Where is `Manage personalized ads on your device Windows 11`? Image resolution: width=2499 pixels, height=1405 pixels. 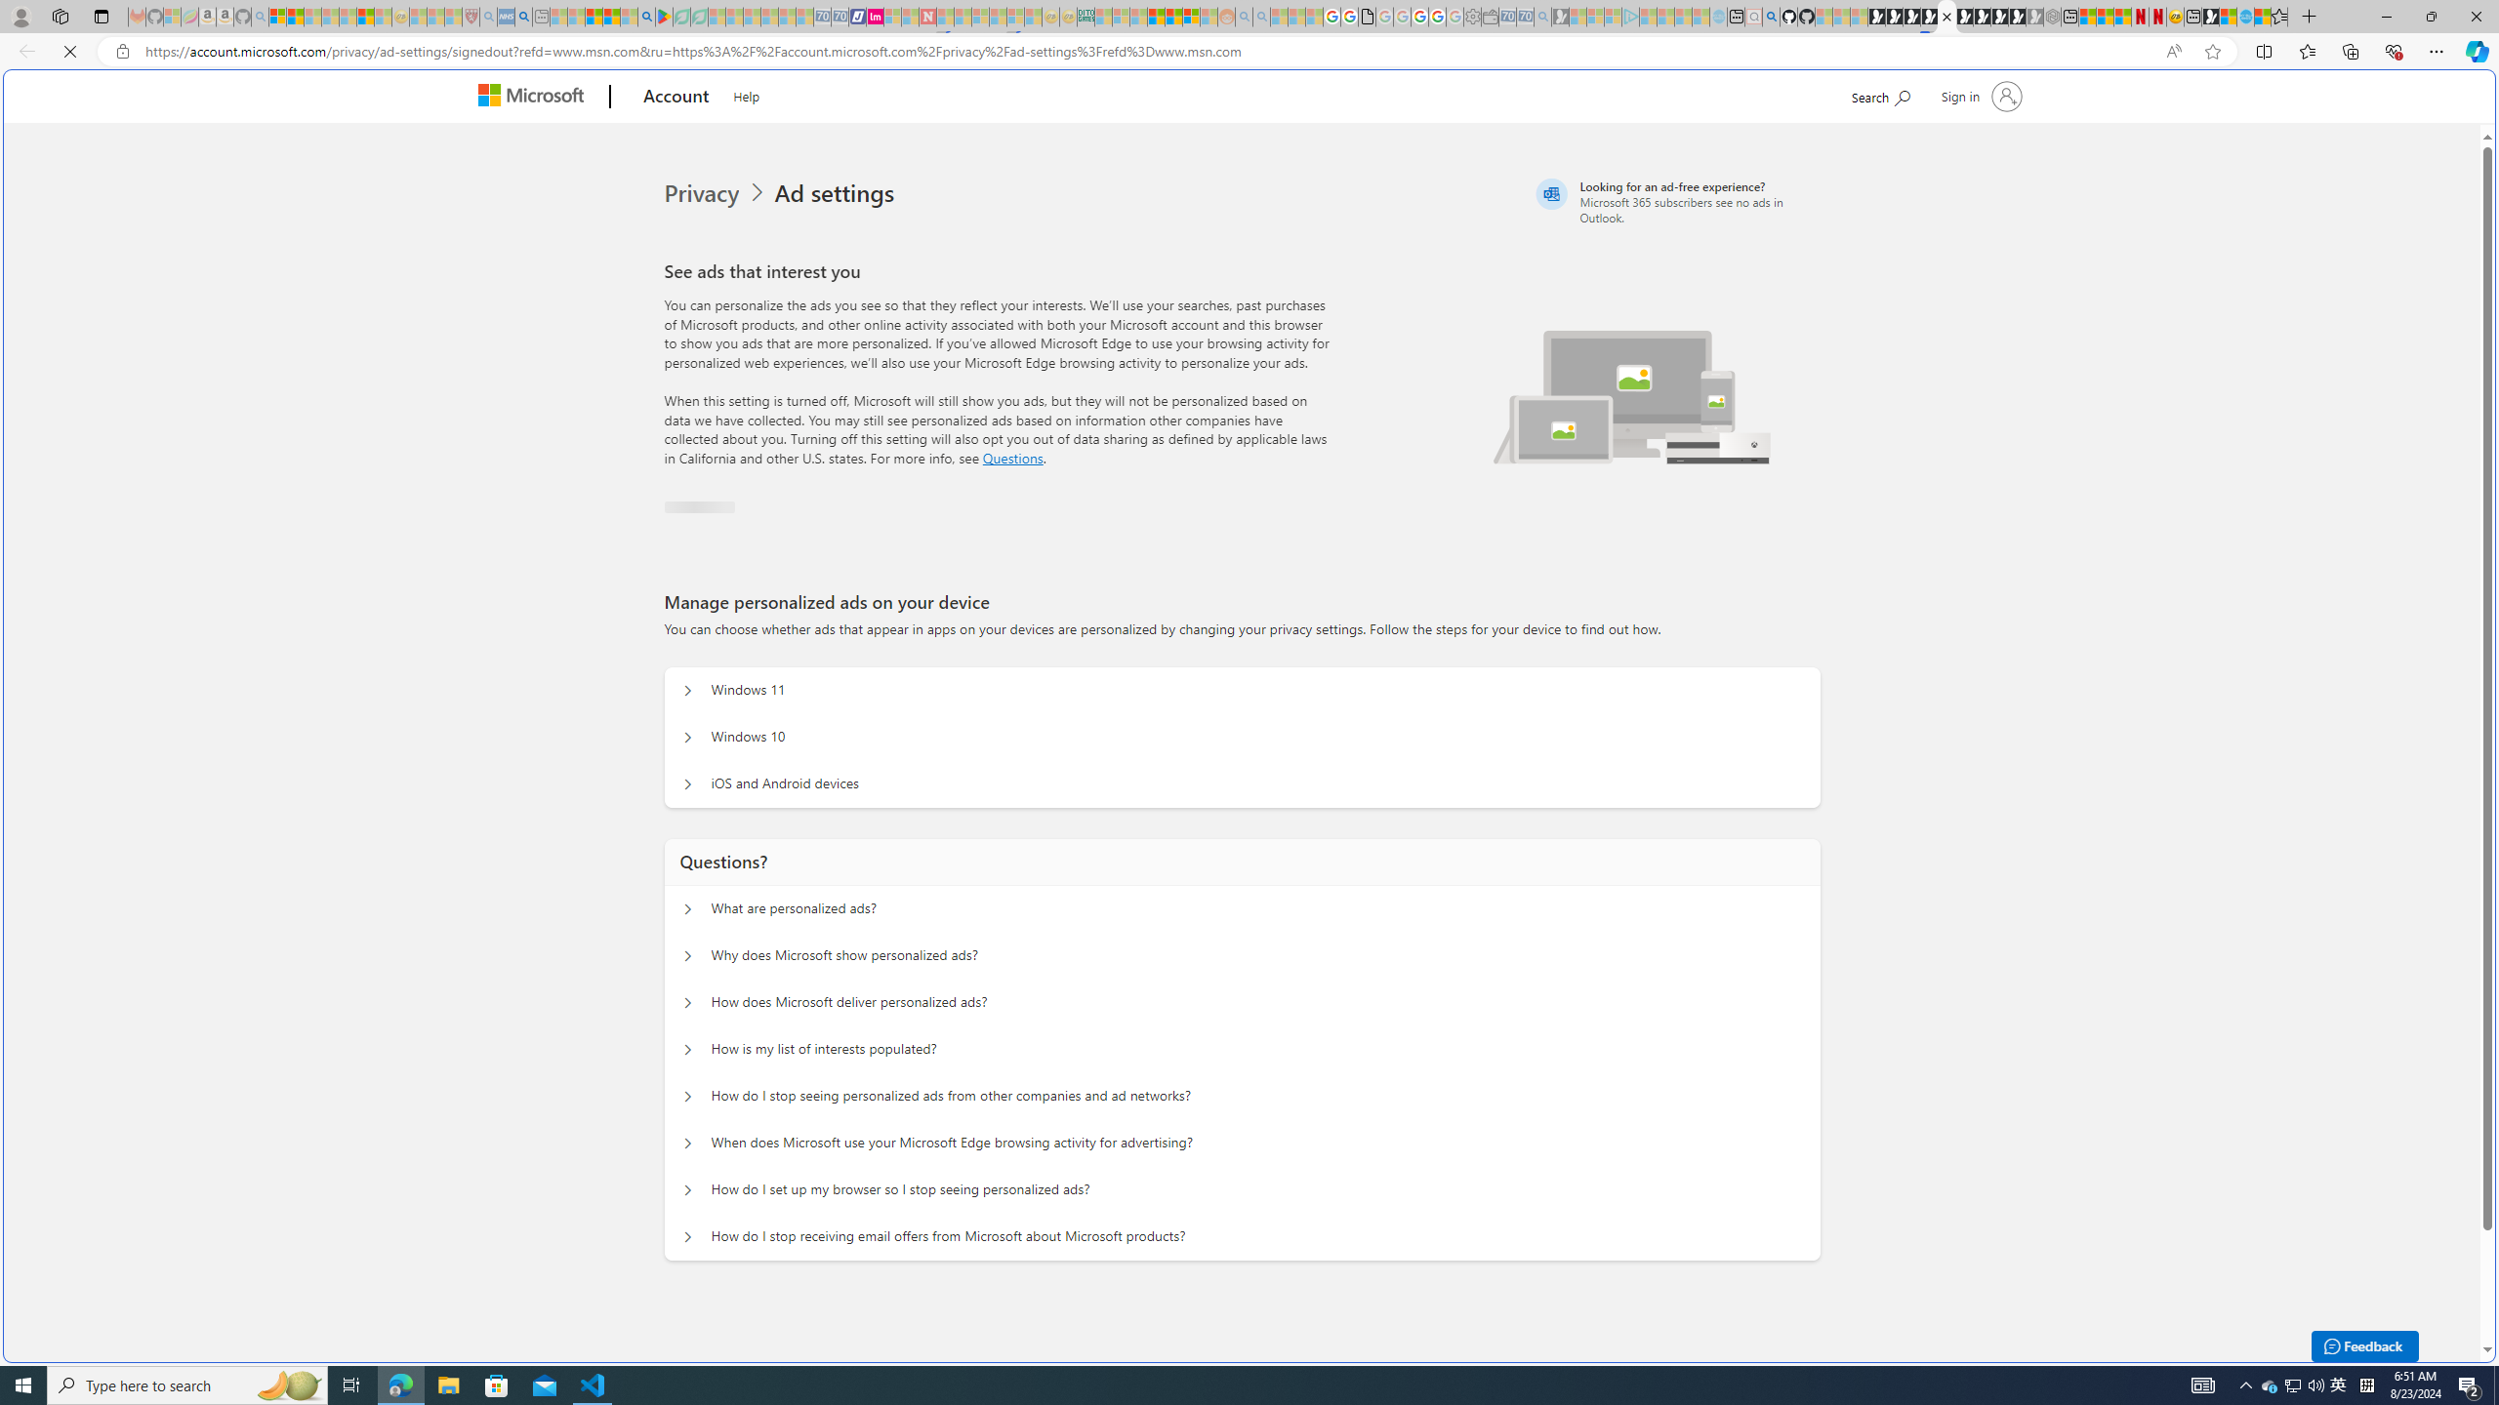
Manage personalized ads on your device Windows 11 is located at coordinates (688, 686).